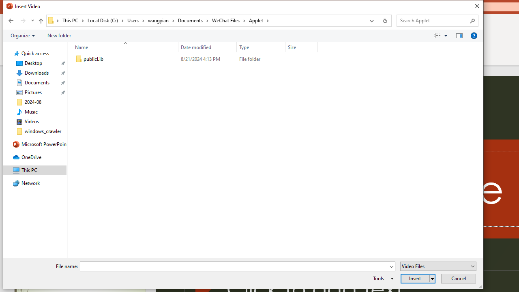 The image size is (519, 292). Describe the element at coordinates (371, 21) in the screenshot. I see `Previous Locations` at that location.